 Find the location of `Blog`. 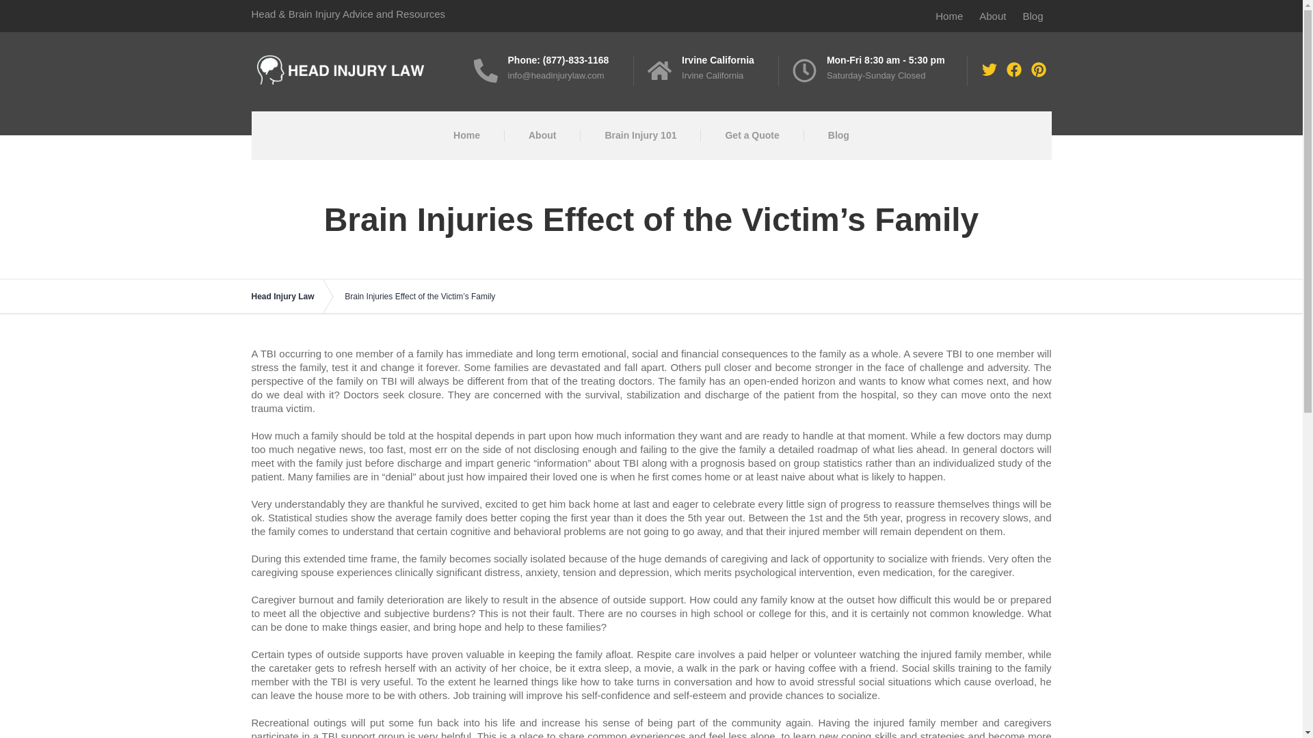

Blog is located at coordinates (838, 135).